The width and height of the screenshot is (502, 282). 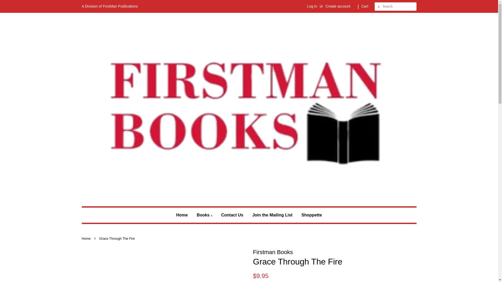 What do you see at coordinates (87, 239) in the screenshot?
I see `Home` at bounding box center [87, 239].